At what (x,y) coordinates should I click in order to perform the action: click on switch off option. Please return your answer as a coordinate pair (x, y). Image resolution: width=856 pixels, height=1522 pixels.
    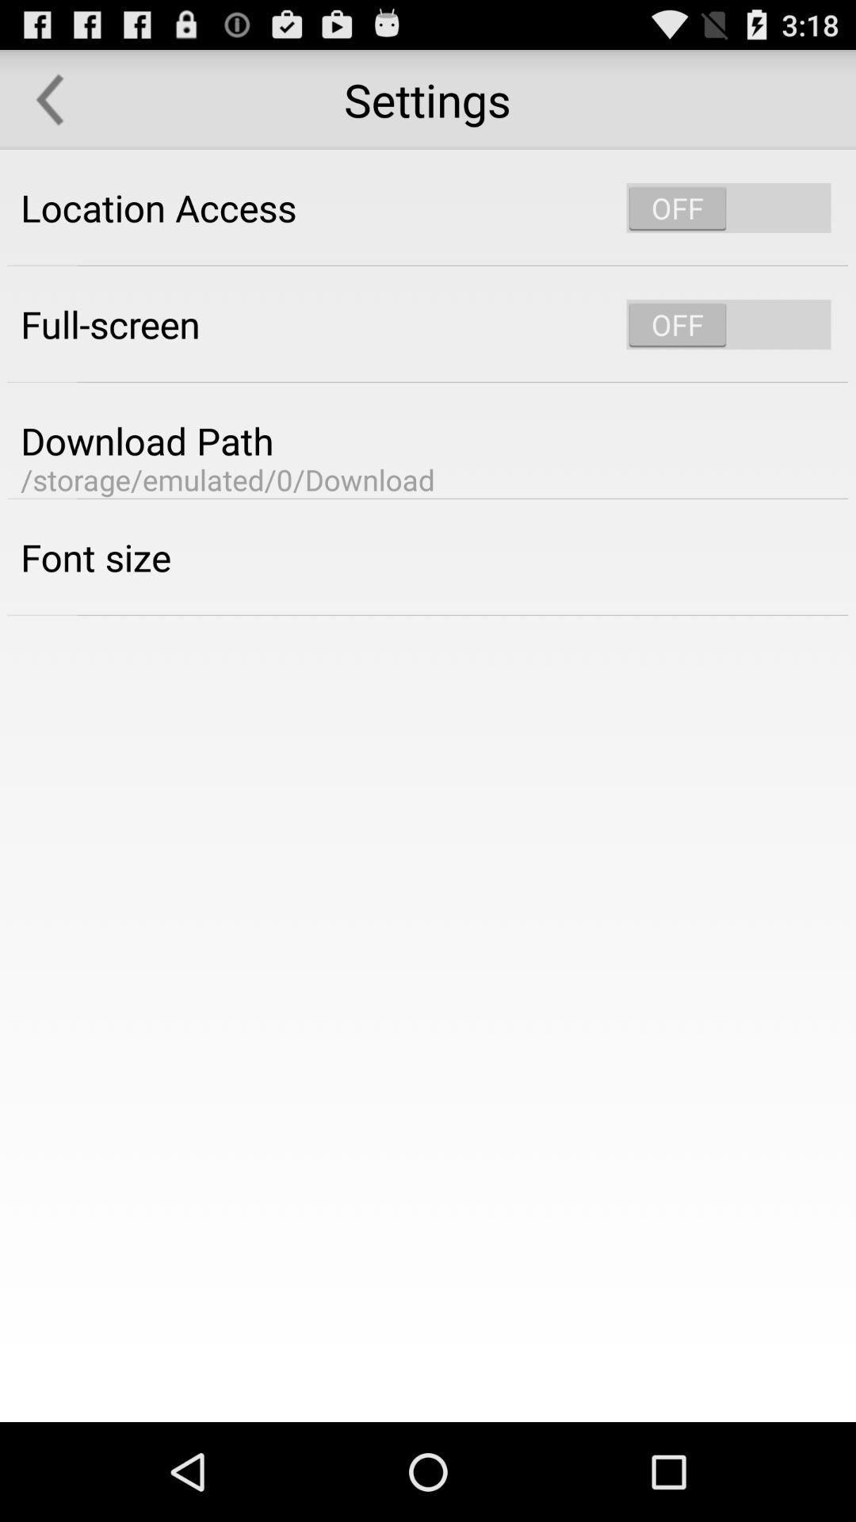
    Looking at the image, I should click on (728, 324).